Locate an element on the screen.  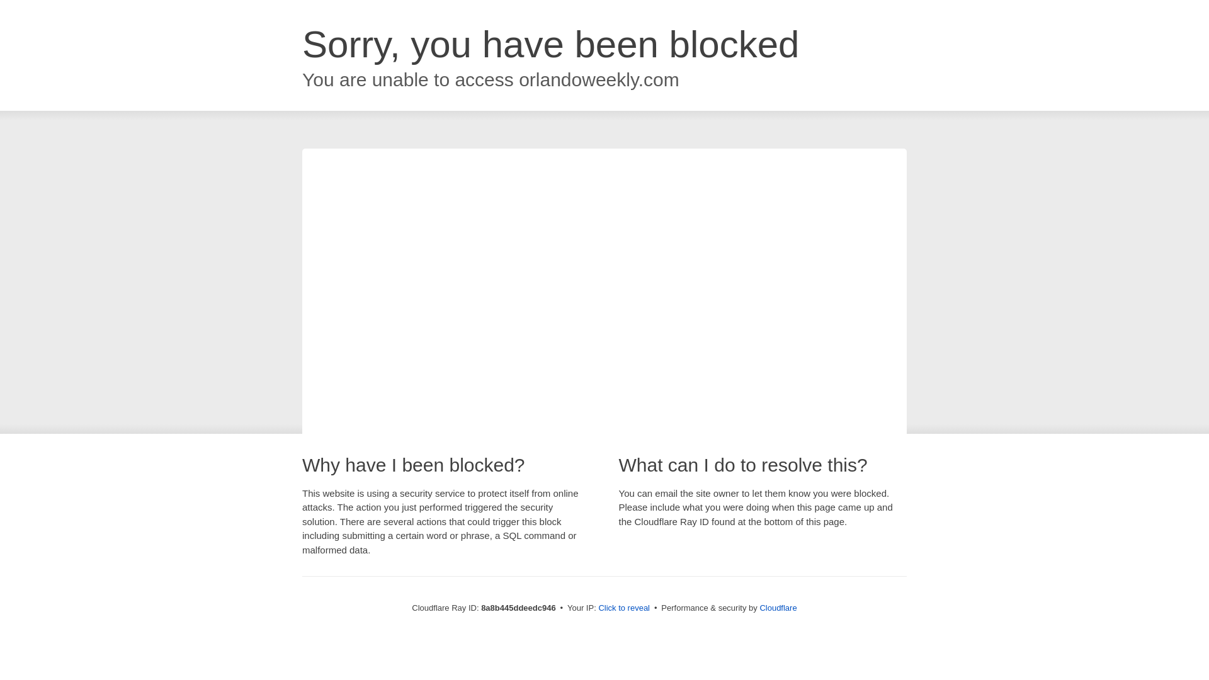
Cloudflare is located at coordinates (778, 608).